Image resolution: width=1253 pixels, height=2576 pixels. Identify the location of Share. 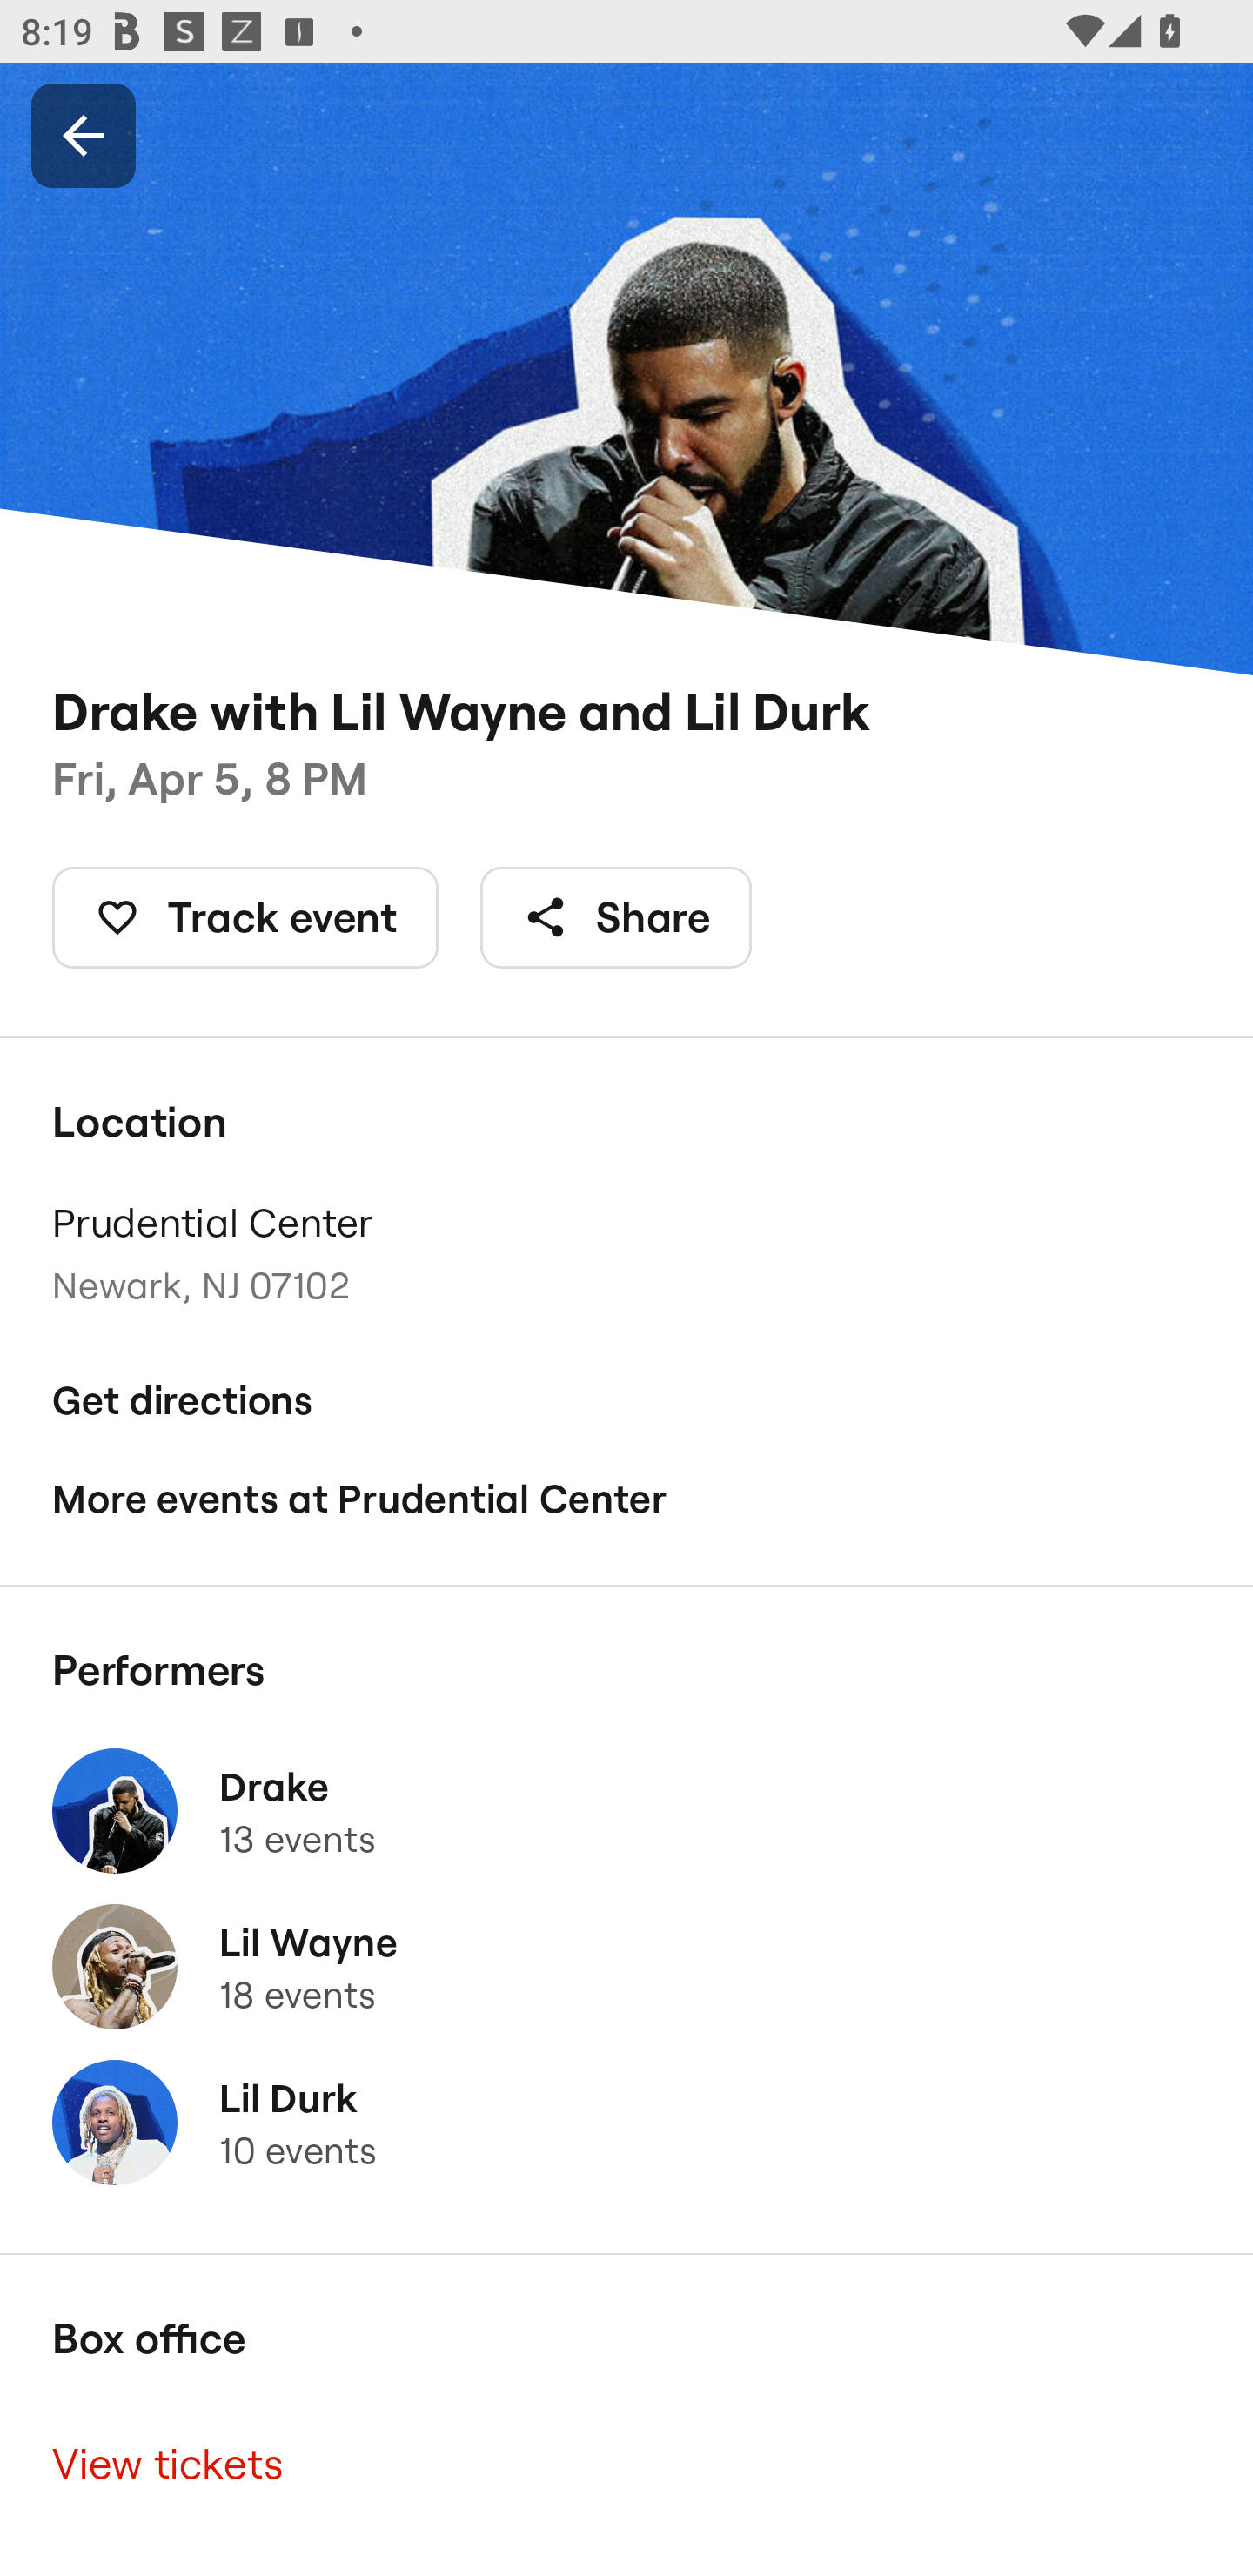
(616, 916).